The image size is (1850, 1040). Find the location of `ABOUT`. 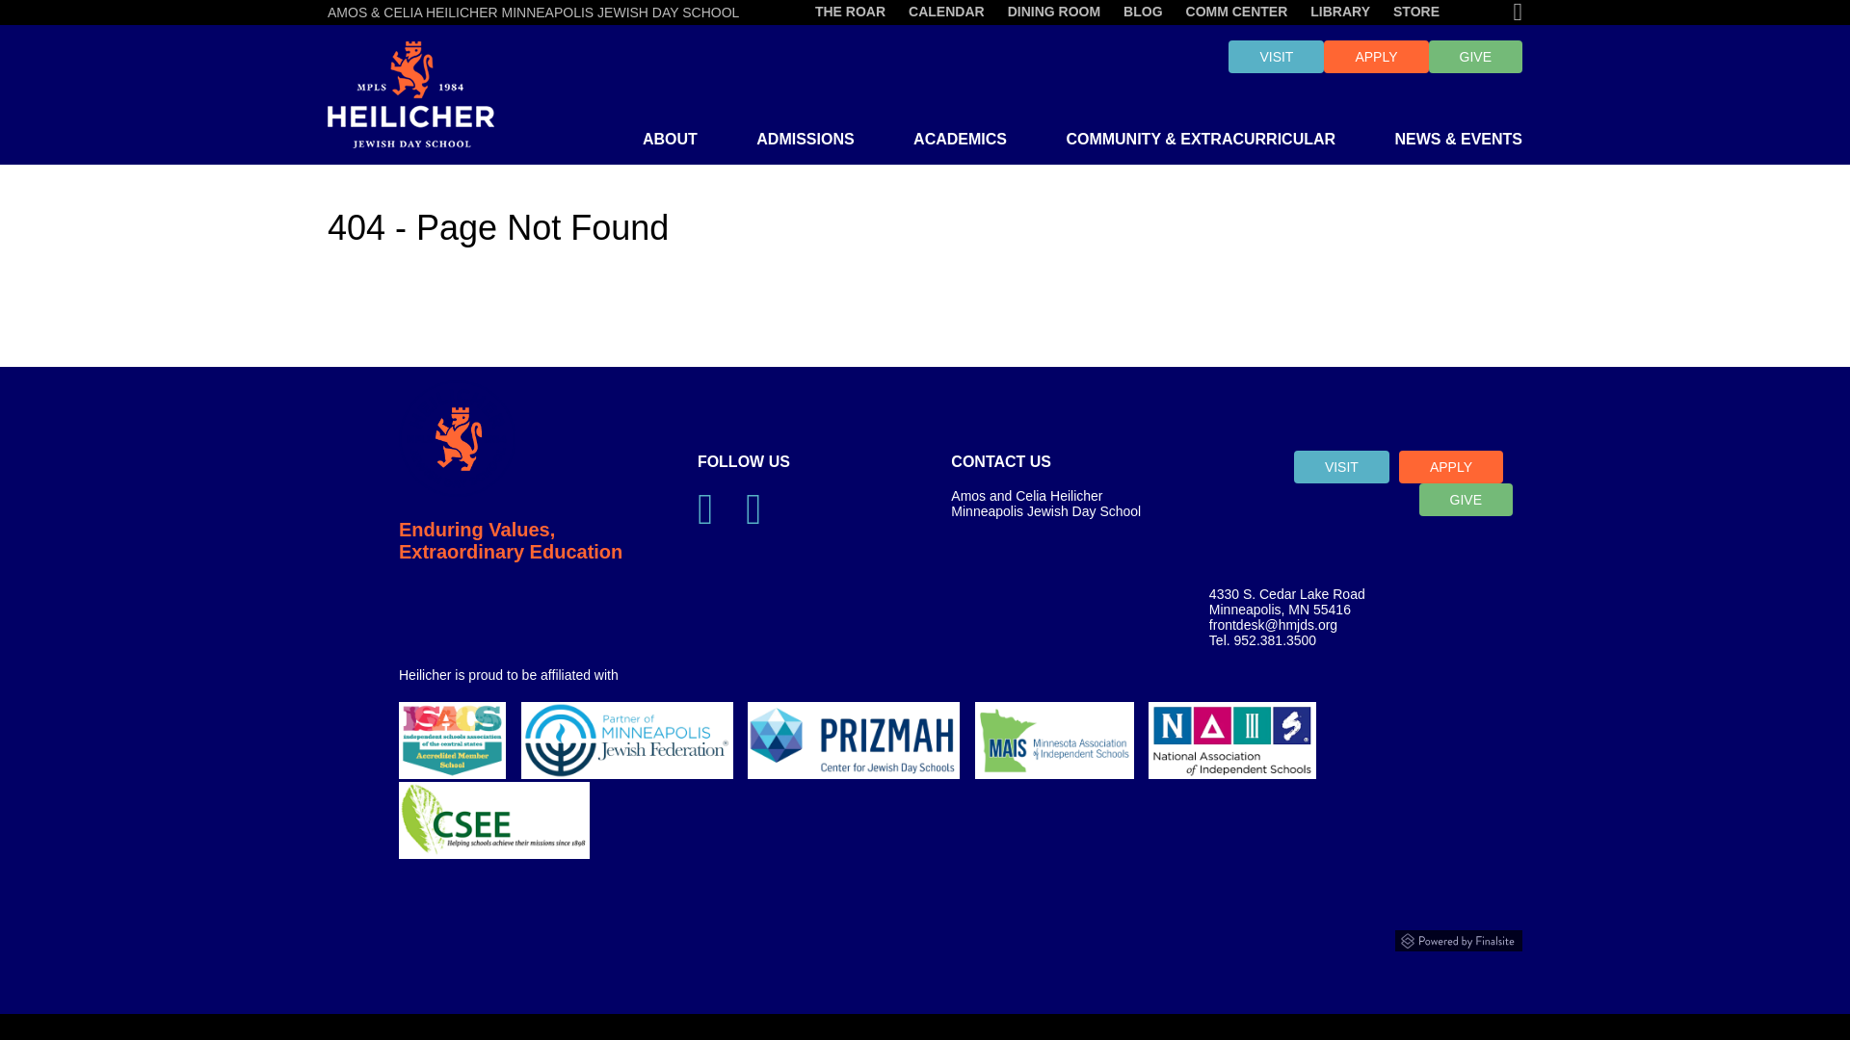

ABOUT is located at coordinates (669, 148).